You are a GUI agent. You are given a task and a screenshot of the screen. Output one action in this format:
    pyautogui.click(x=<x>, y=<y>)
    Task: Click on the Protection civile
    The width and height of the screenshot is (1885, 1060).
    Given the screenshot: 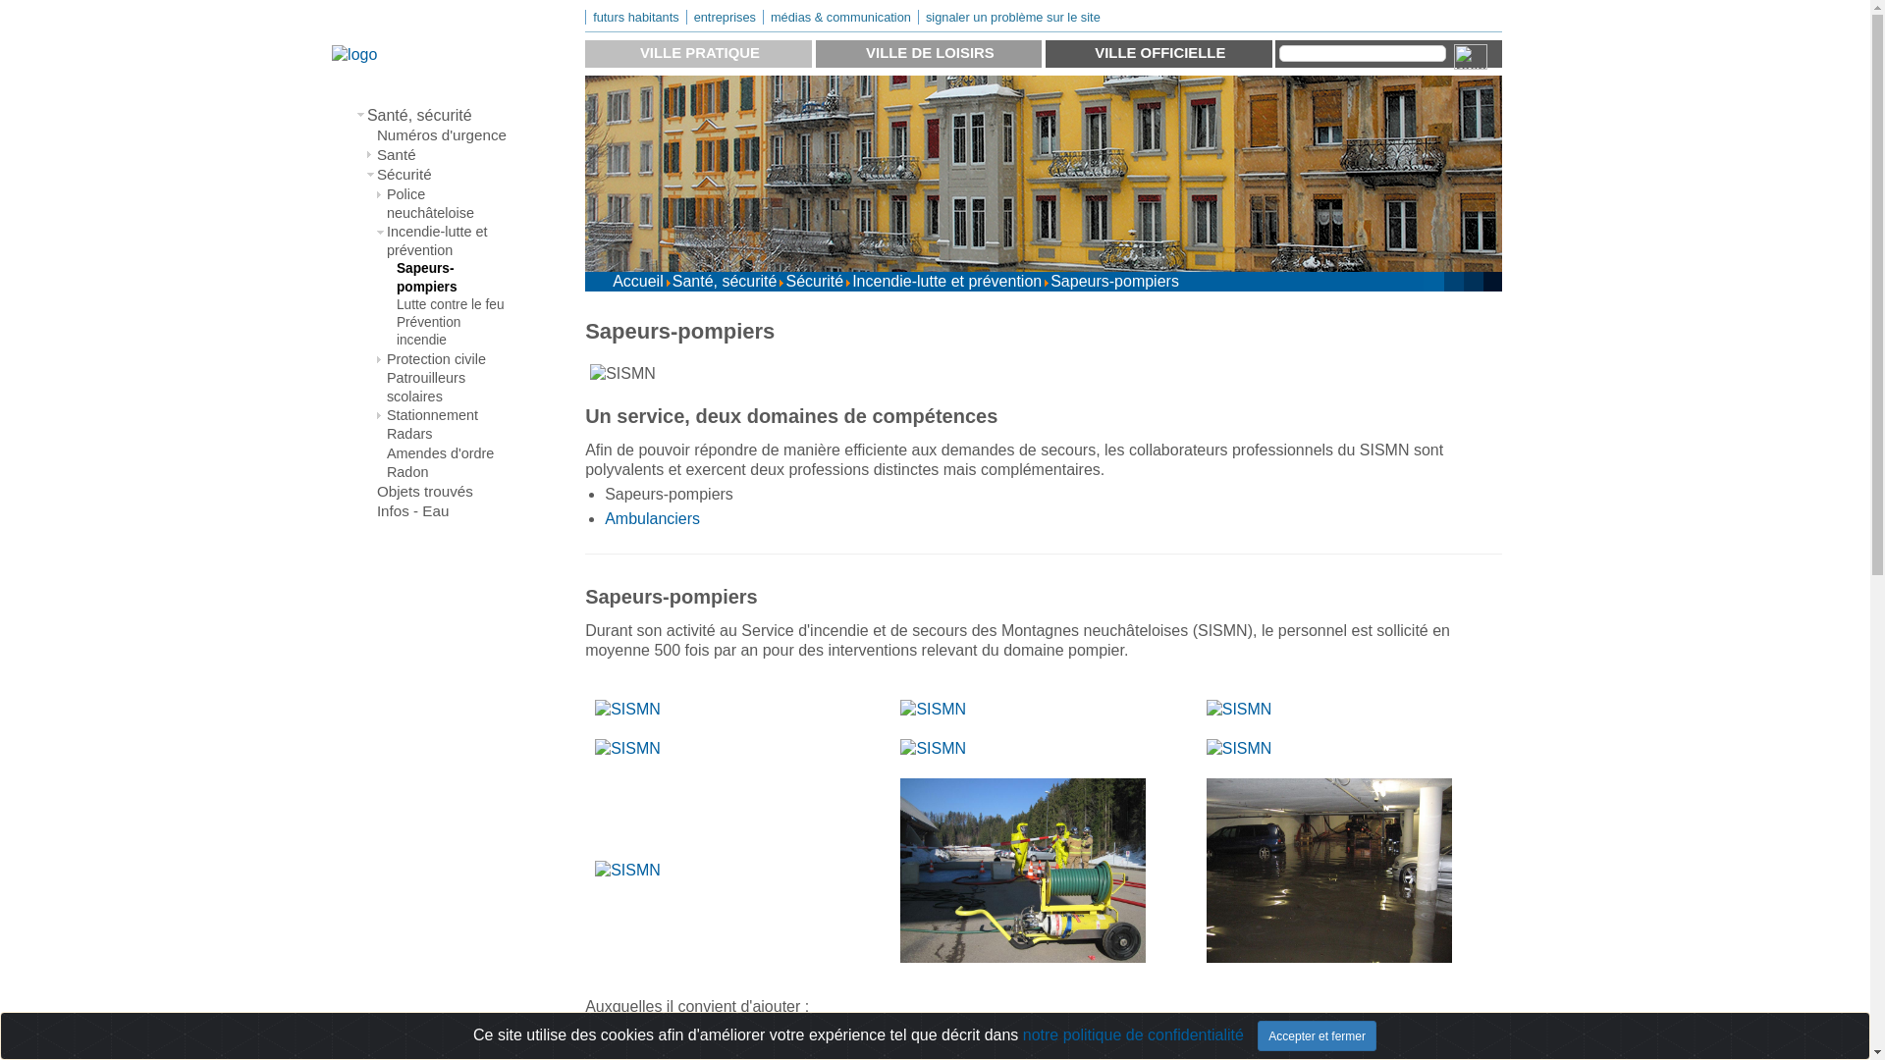 What is the action you would take?
    pyautogui.click(x=448, y=359)
    